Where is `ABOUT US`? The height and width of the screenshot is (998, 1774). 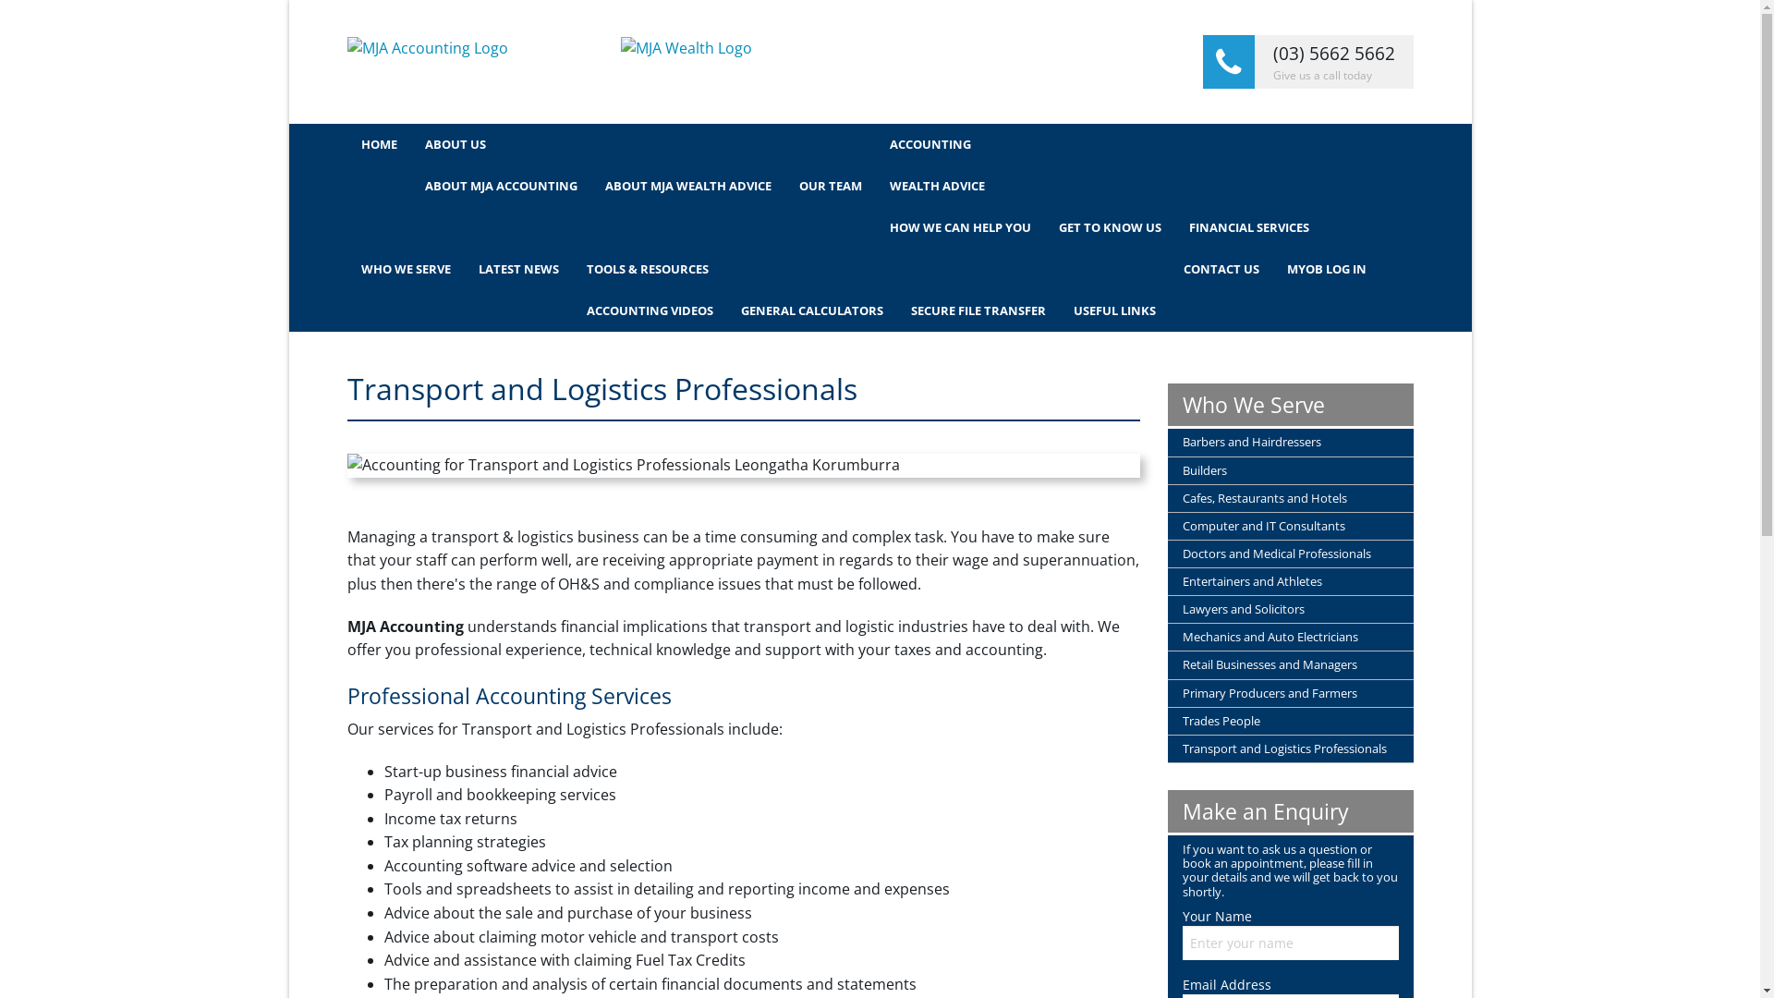 ABOUT US is located at coordinates (643, 144).